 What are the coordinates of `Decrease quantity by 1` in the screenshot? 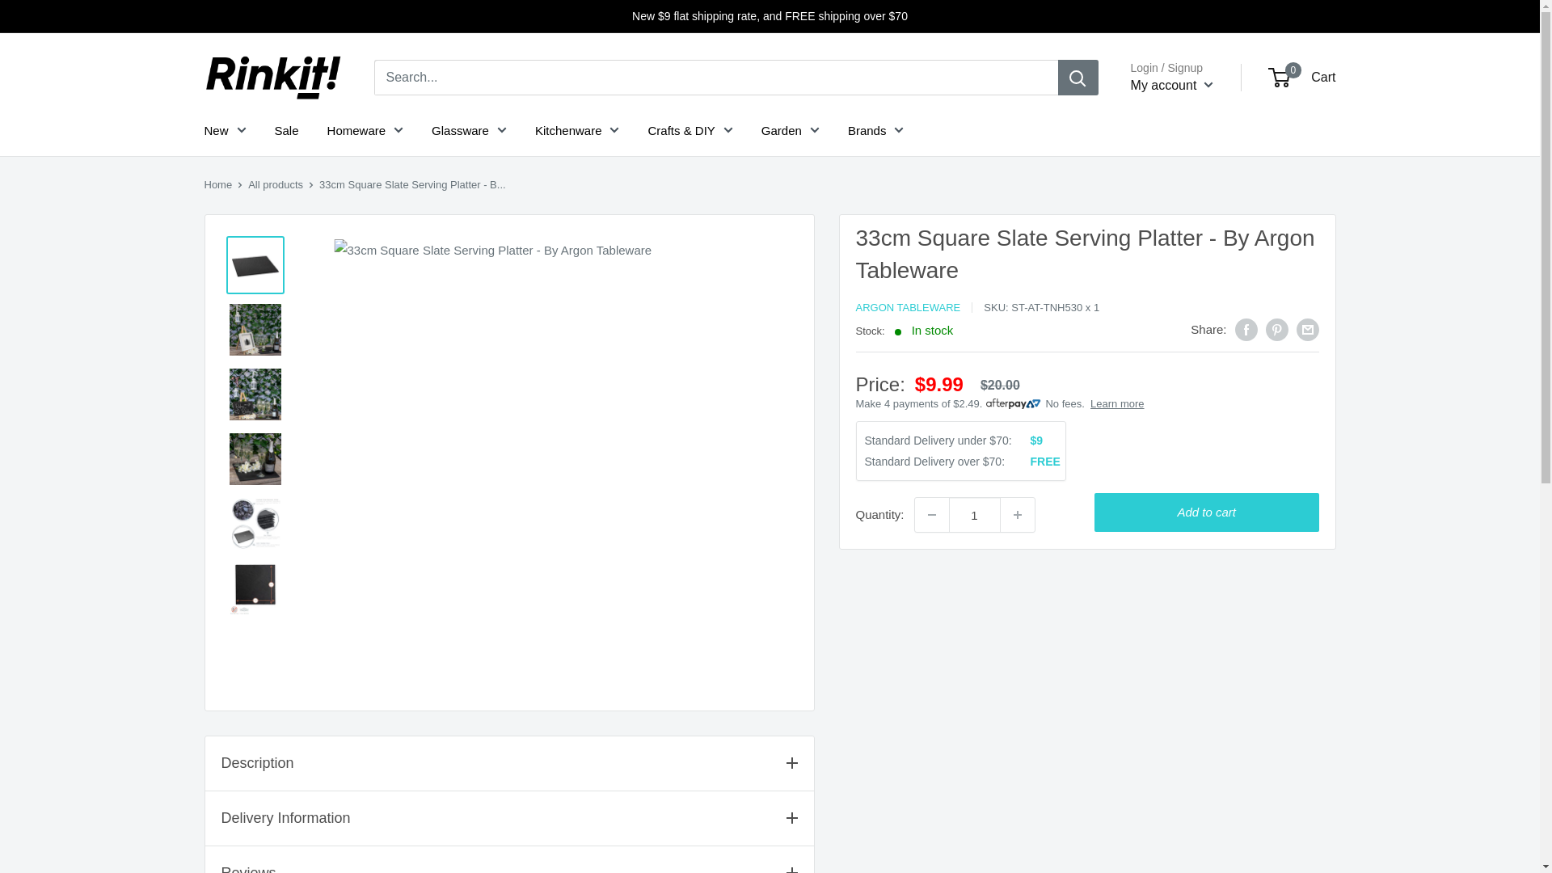 It's located at (931, 514).